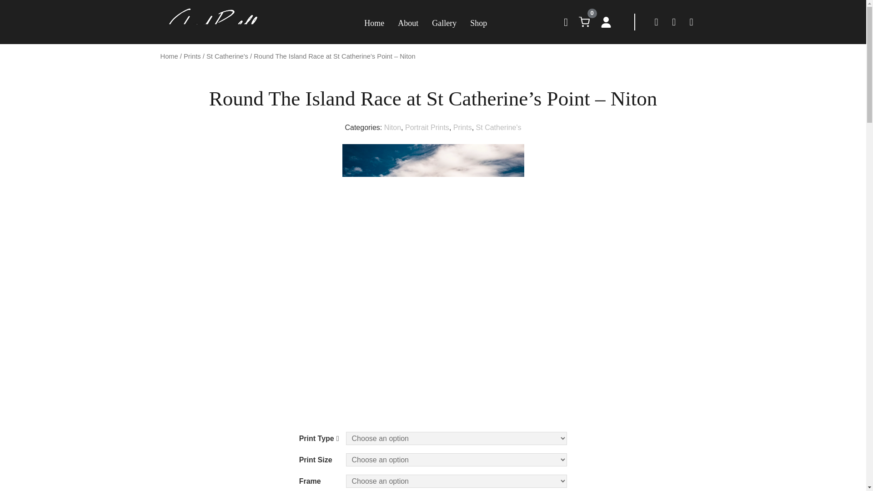 The width and height of the screenshot is (873, 491). What do you see at coordinates (408, 23) in the screenshot?
I see `About` at bounding box center [408, 23].